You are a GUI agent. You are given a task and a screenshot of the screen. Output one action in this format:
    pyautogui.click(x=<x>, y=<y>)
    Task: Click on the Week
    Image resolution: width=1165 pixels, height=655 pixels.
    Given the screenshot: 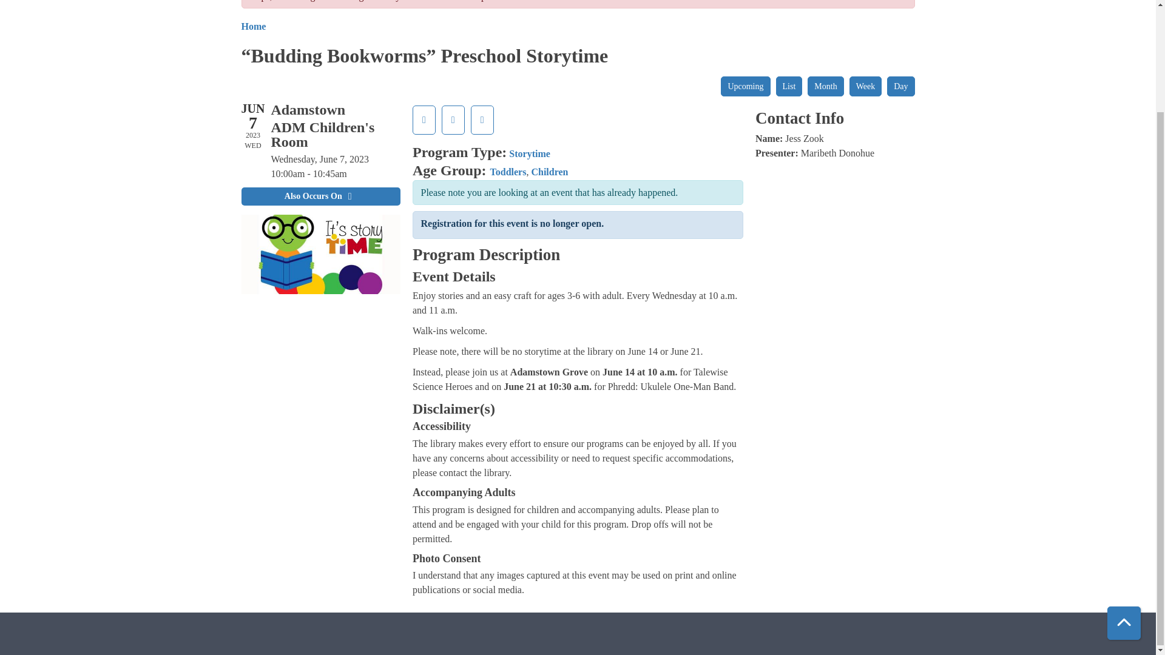 What is the action you would take?
    pyautogui.click(x=865, y=86)
    